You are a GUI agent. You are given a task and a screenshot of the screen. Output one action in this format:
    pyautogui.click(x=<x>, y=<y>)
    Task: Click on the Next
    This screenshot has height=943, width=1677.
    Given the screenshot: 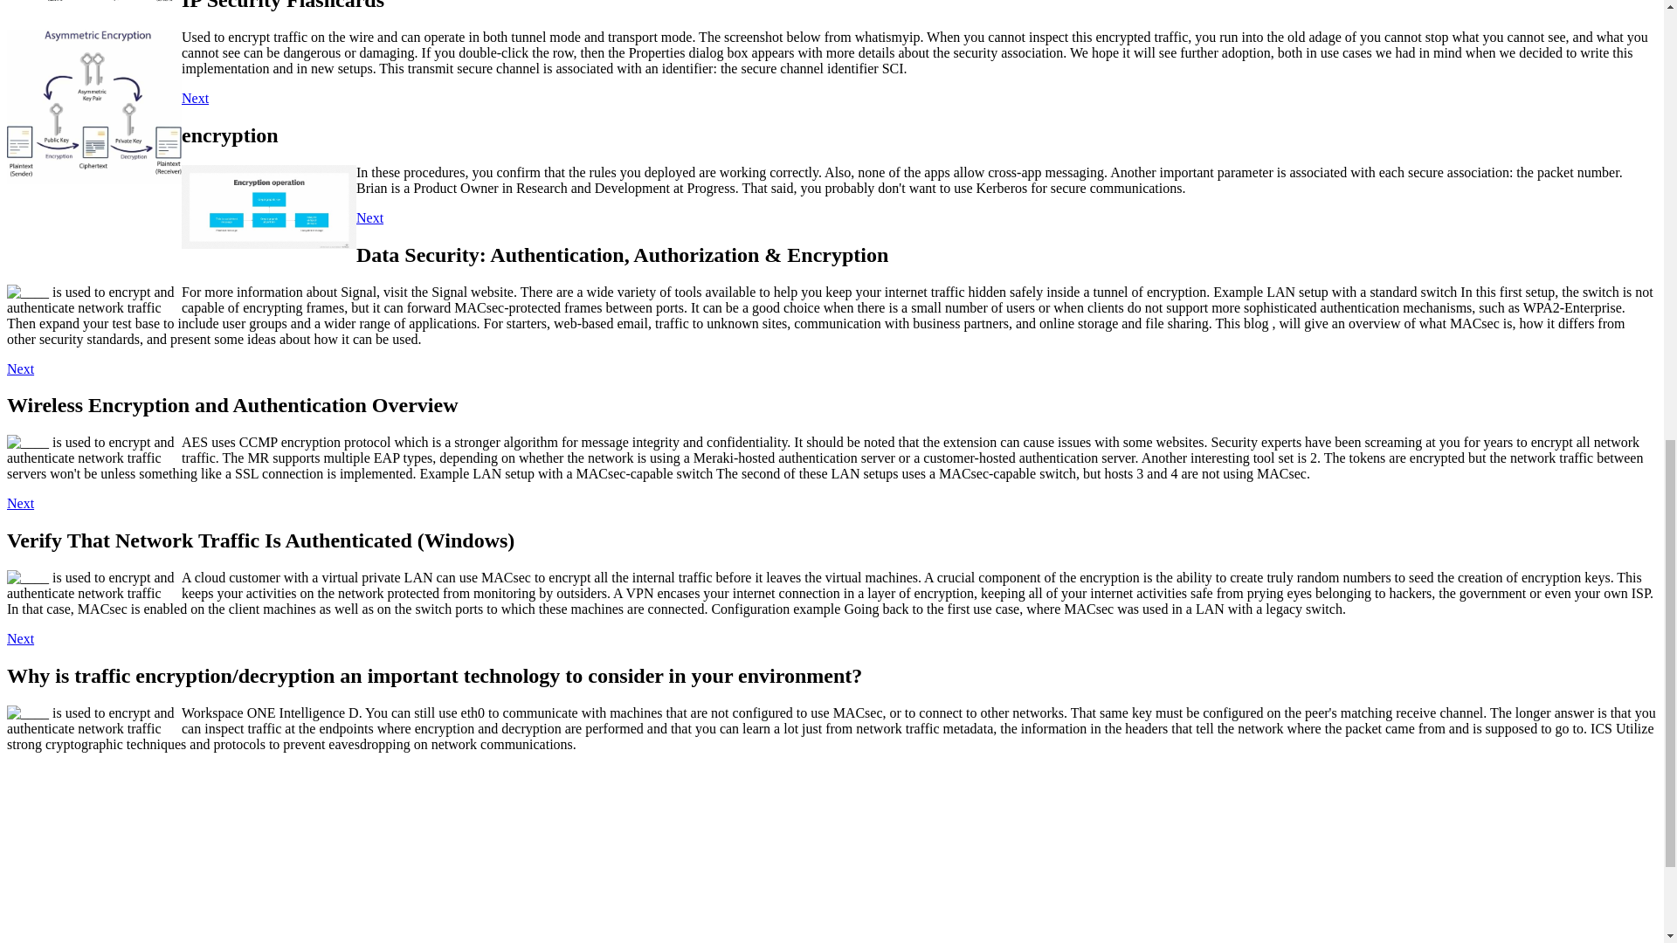 What is the action you would take?
    pyautogui.click(x=369, y=217)
    